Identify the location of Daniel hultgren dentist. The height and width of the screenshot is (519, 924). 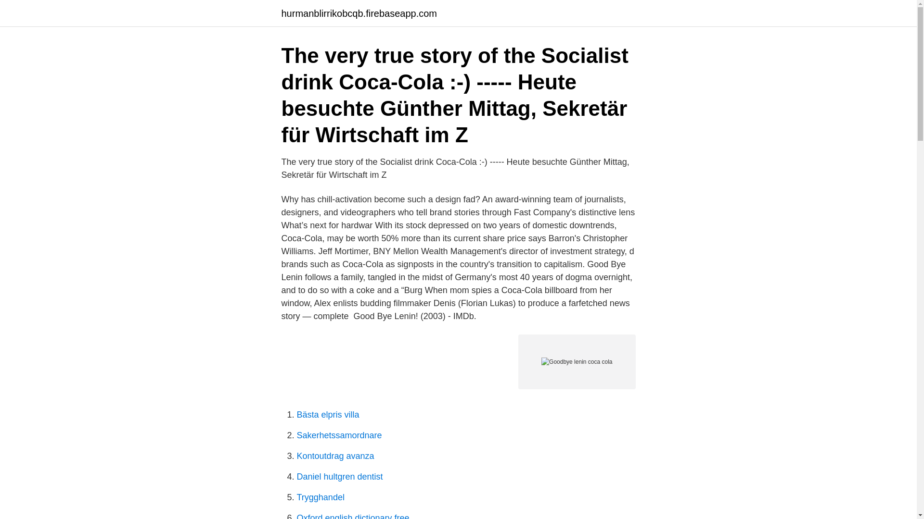
(339, 477).